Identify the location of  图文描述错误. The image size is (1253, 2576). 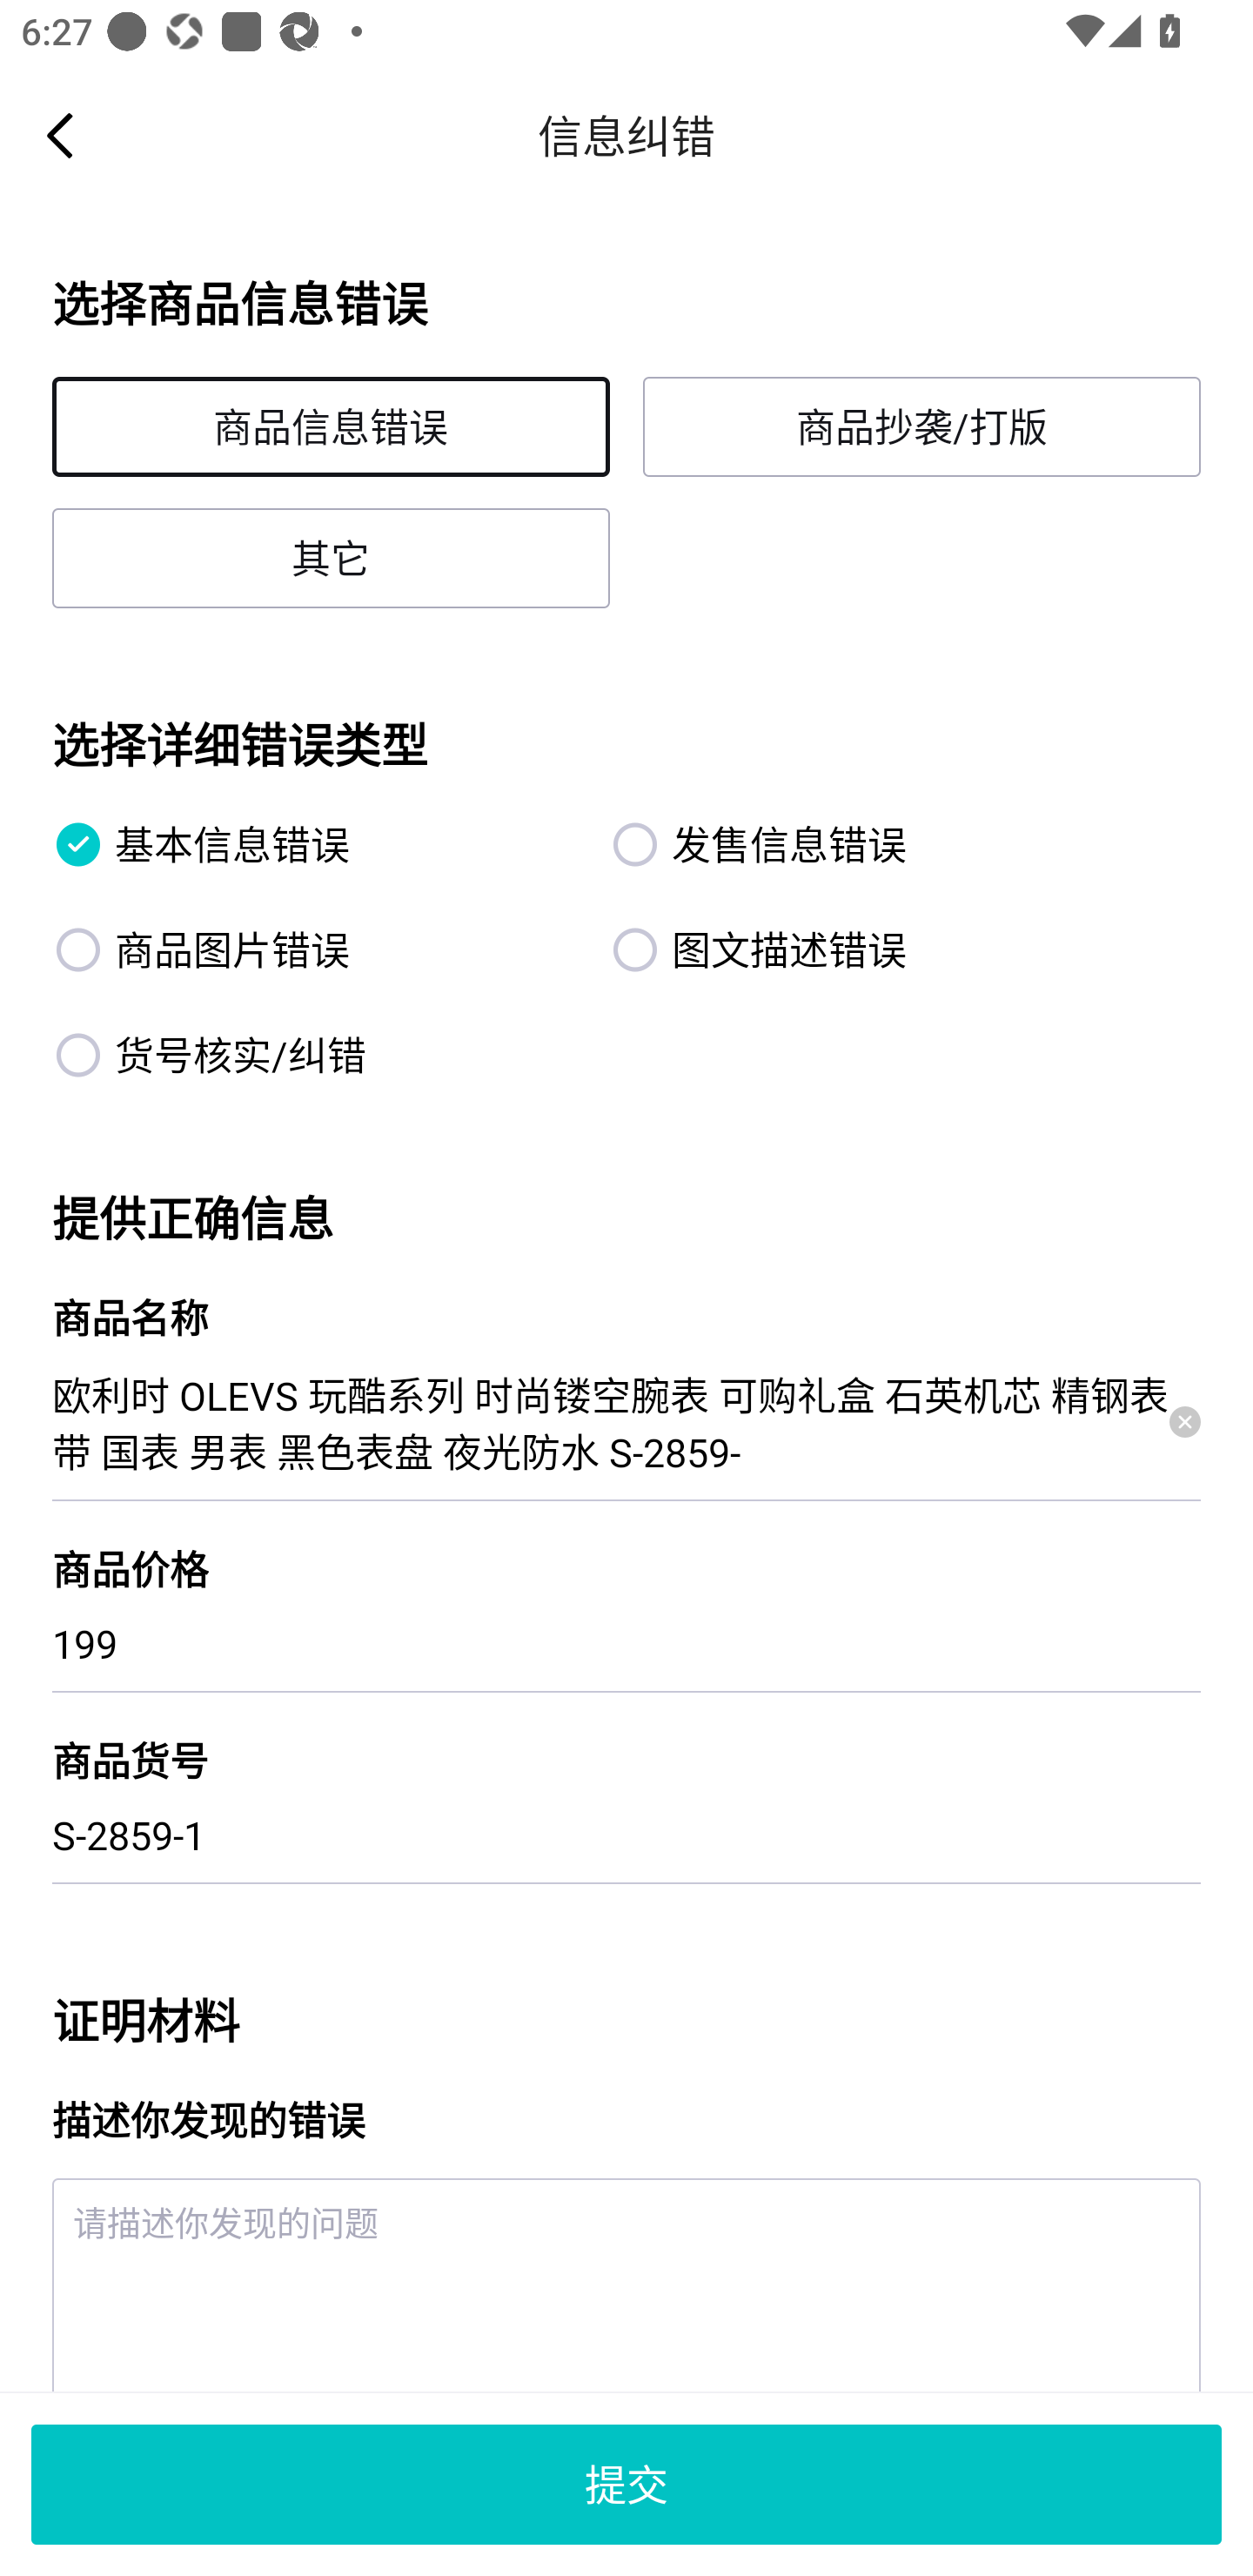
(872, 949).